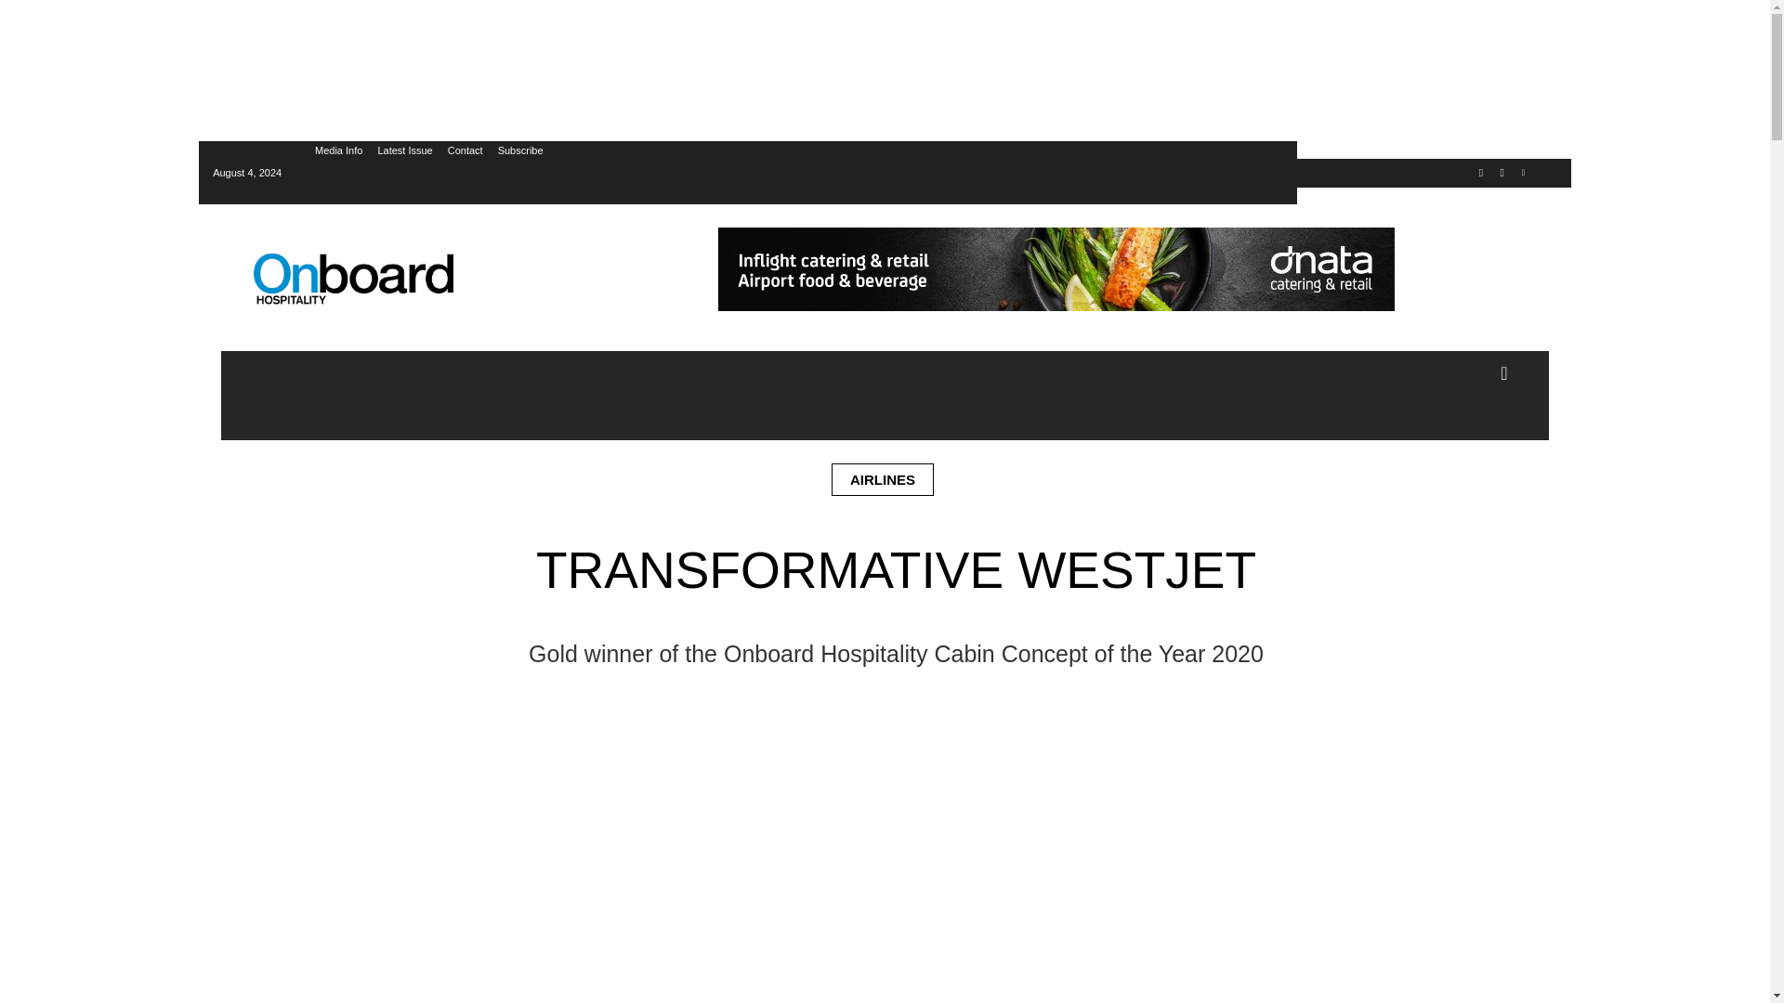 The image size is (1784, 1003). Describe the element at coordinates (1524, 173) in the screenshot. I see `Linkedin` at that location.